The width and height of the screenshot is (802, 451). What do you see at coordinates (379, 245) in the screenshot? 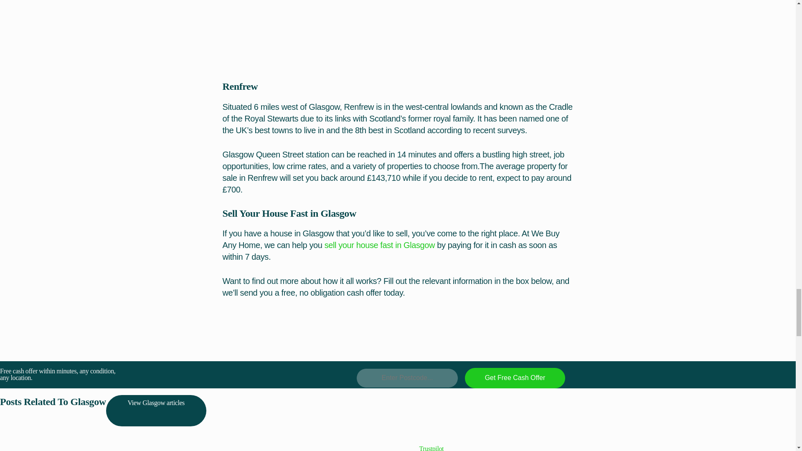
I see `sell your house fast in Glasgow` at bounding box center [379, 245].